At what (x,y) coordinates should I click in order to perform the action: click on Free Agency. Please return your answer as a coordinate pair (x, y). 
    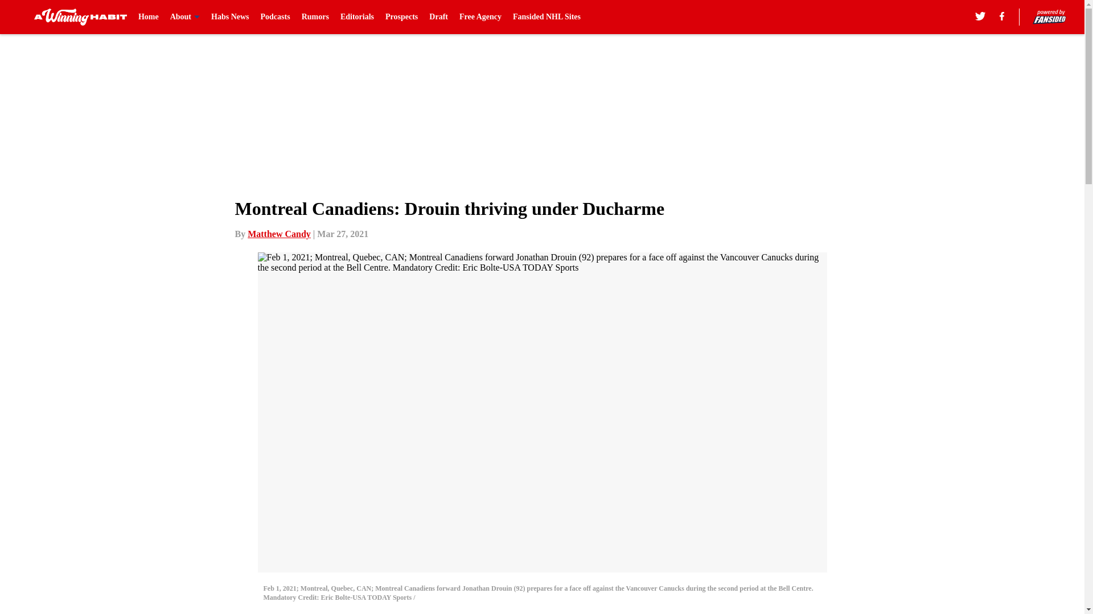
    Looking at the image, I should click on (480, 17).